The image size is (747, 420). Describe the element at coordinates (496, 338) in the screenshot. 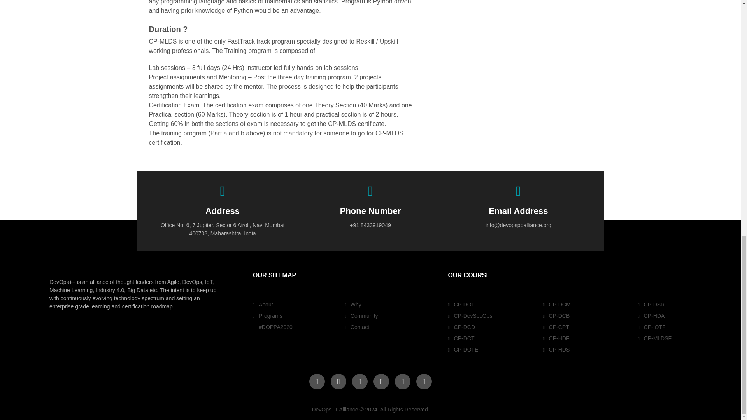

I see `CP-DCT` at that location.